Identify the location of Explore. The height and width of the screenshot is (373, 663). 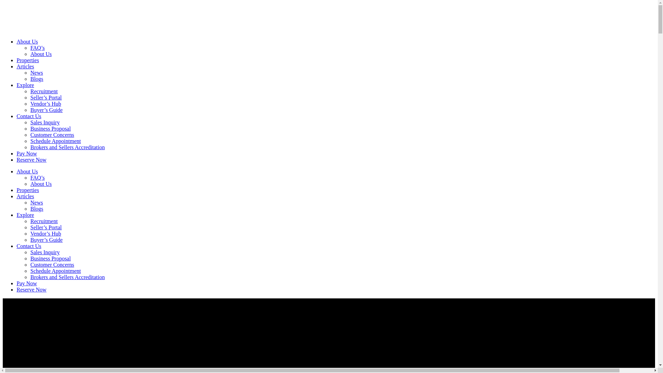
(26, 215).